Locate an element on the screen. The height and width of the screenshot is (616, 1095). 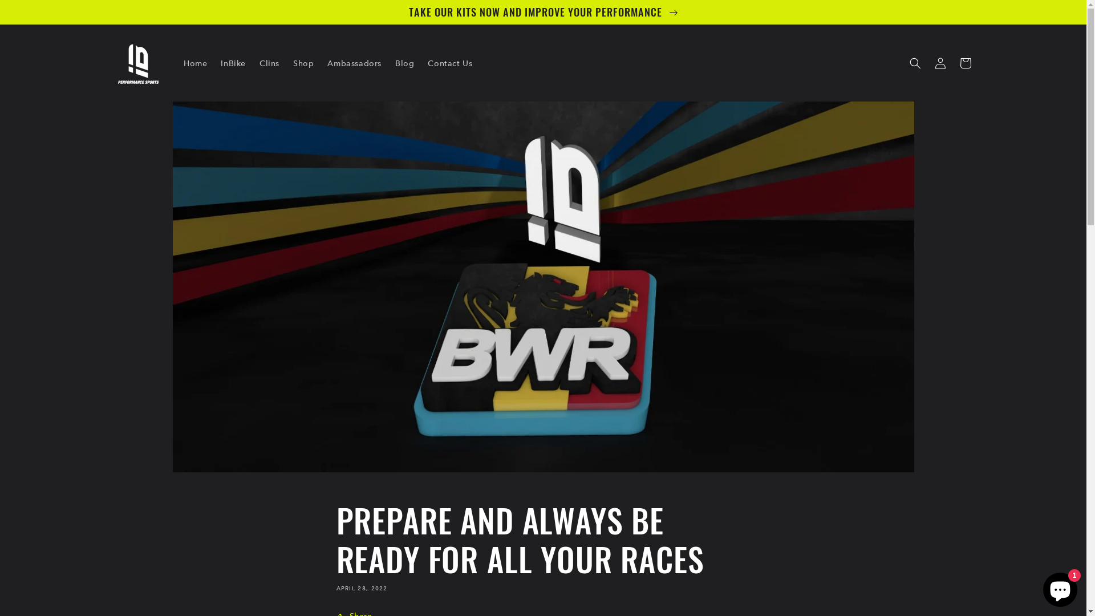
Log in is located at coordinates (940, 63).